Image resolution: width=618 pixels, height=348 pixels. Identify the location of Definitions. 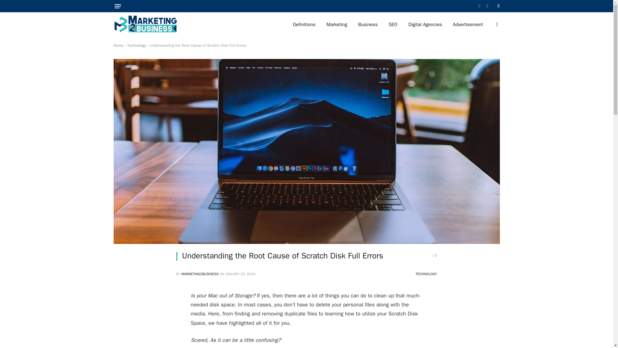
(304, 24).